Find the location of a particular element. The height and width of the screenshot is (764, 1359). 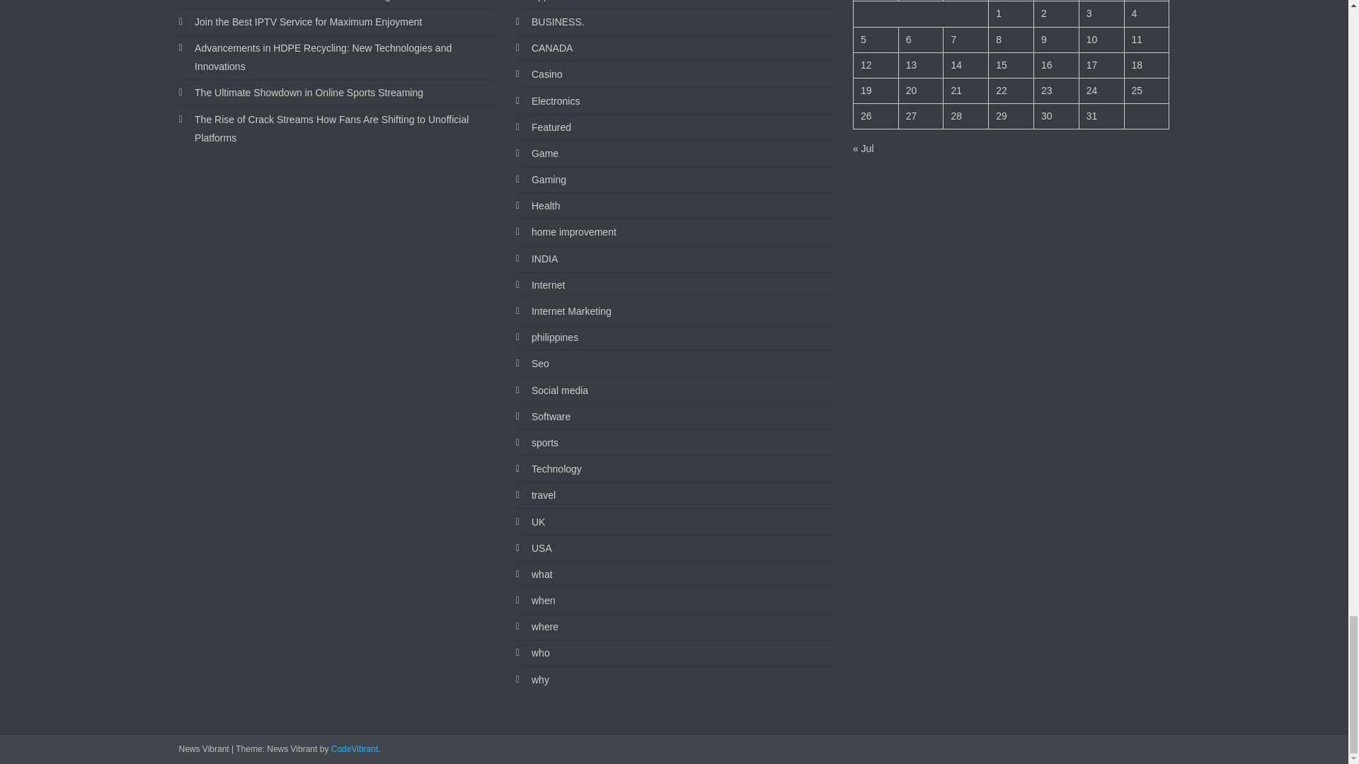

Saturday is located at coordinates (1101, 1).